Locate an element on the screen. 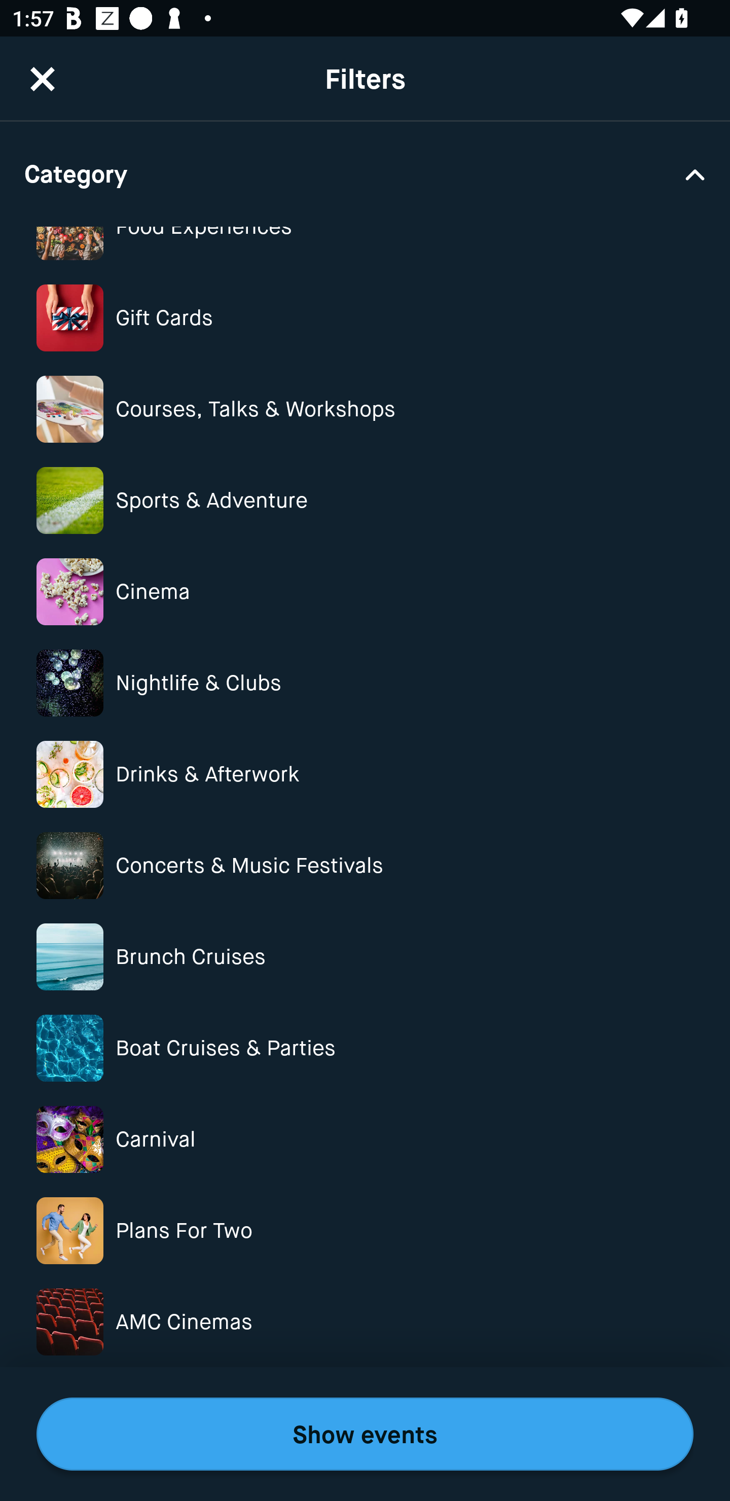 This screenshot has width=730, height=1501. Category Image Boat Cruises & Parties is located at coordinates (365, 1049).